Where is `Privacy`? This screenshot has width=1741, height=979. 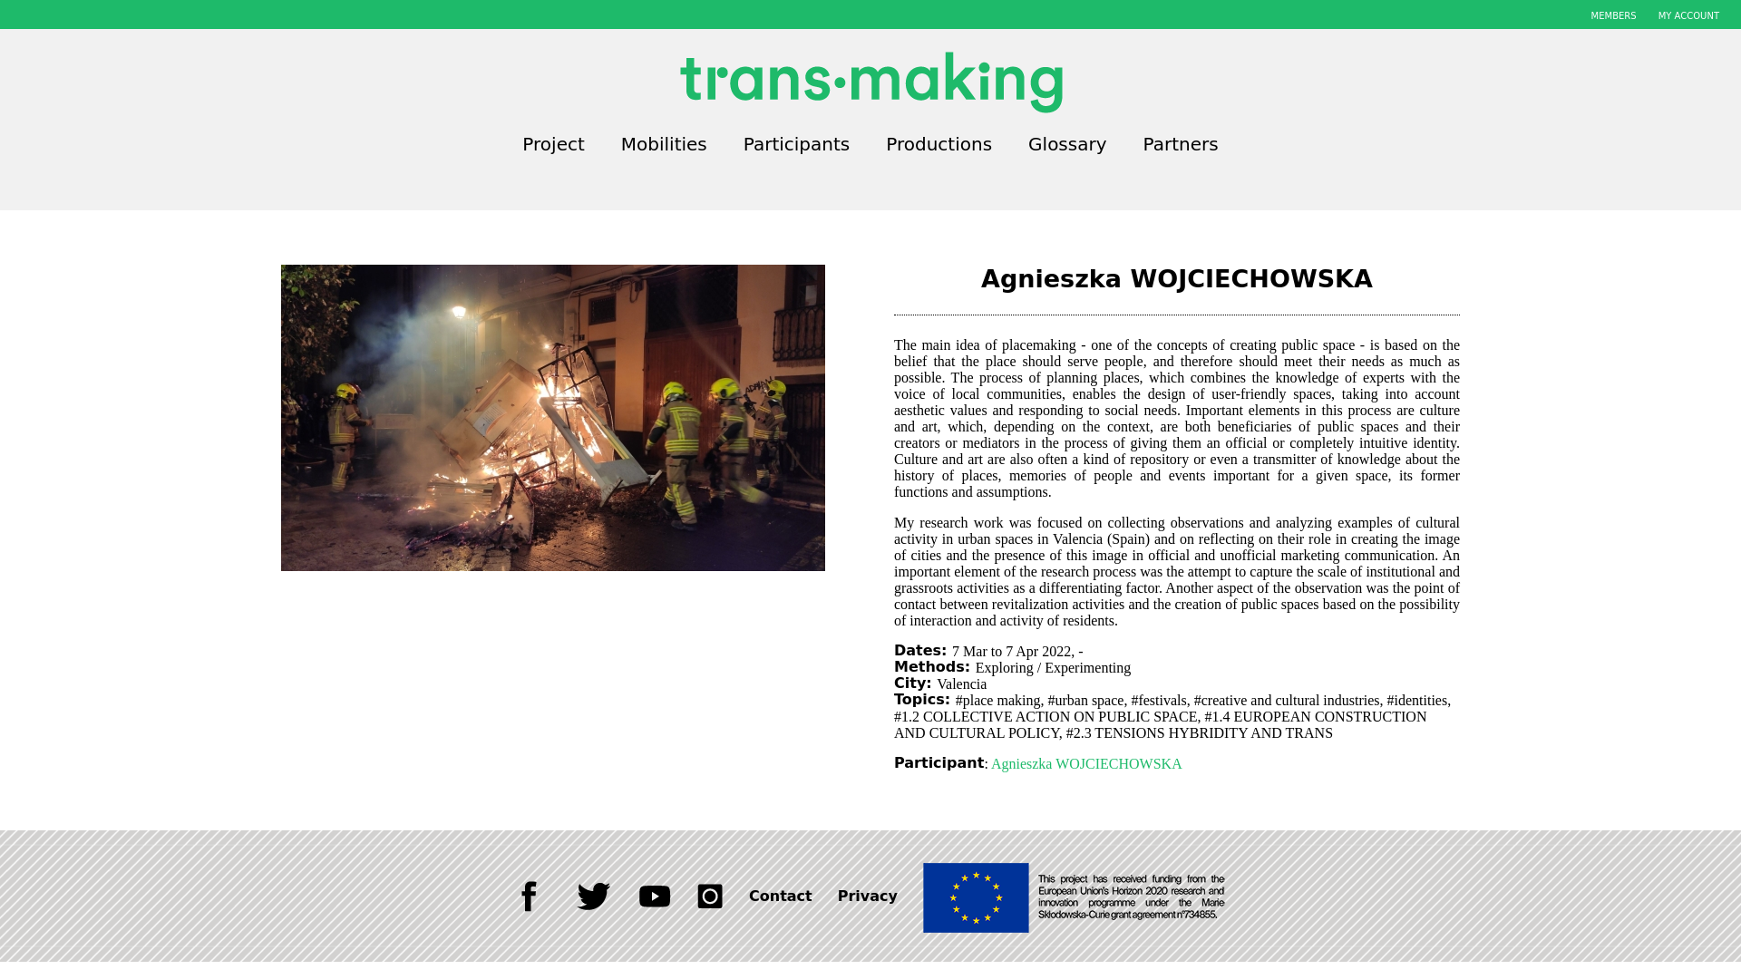 Privacy is located at coordinates (867, 896).